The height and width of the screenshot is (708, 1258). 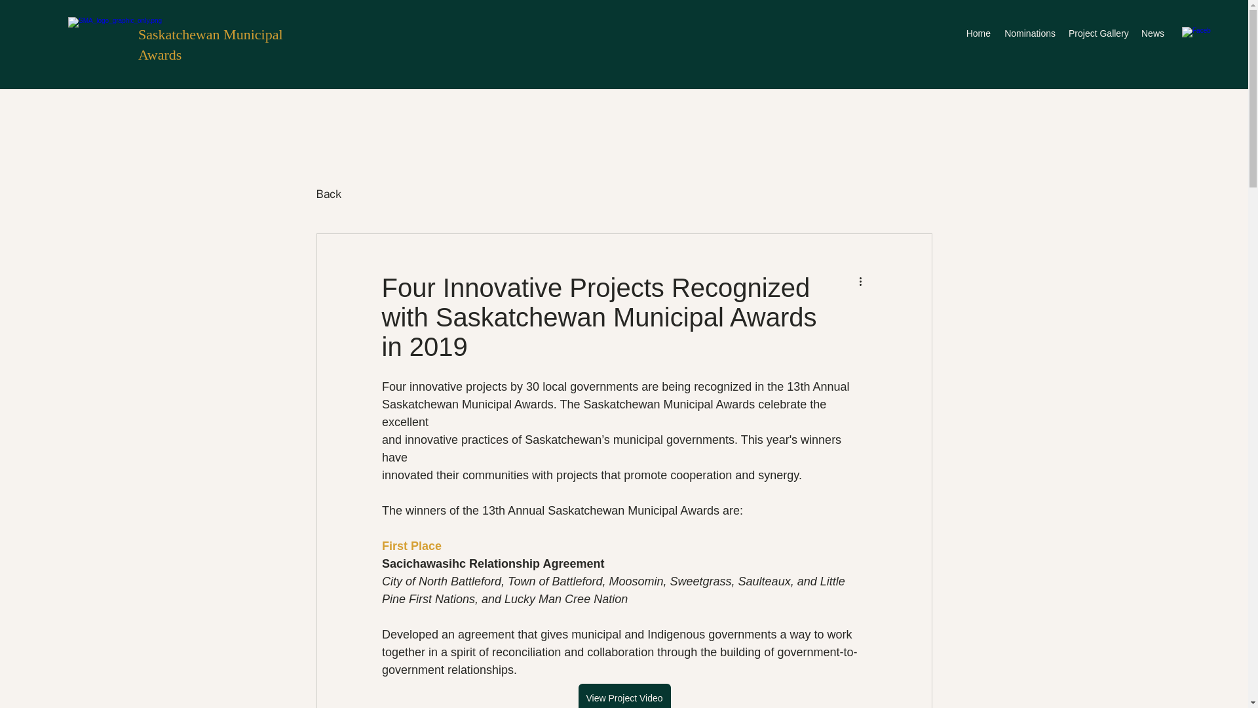 I want to click on Nominations, so click(x=1029, y=33).